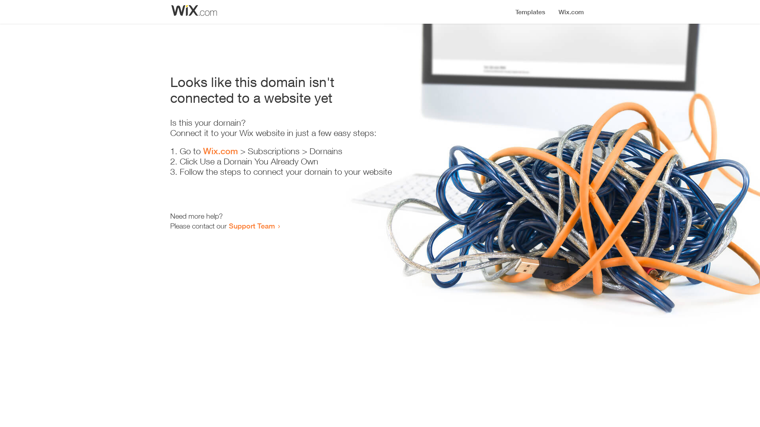  I want to click on Wix.com, so click(220, 151).